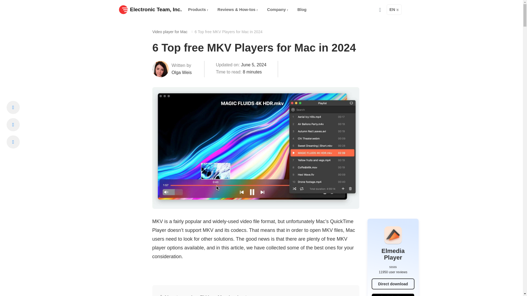 The height and width of the screenshot is (296, 527). Describe the element at coordinates (302, 10) in the screenshot. I see `Blog` at that location.